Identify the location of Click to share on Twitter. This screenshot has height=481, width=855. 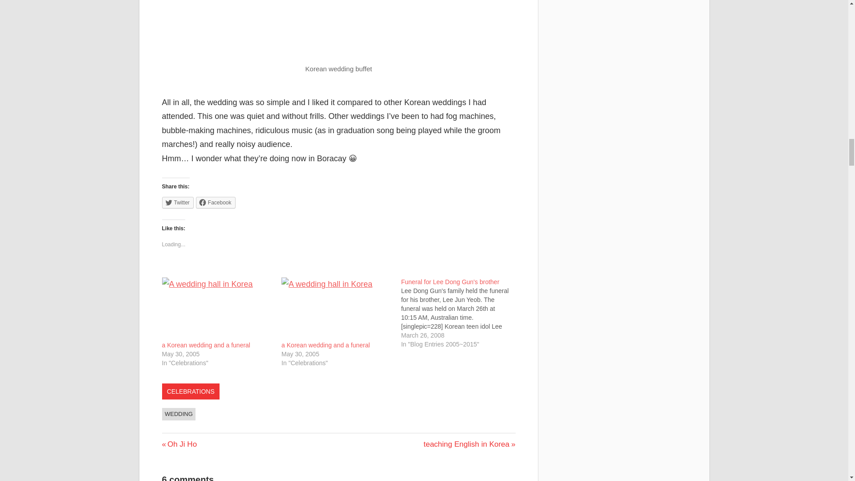
(206, 345).